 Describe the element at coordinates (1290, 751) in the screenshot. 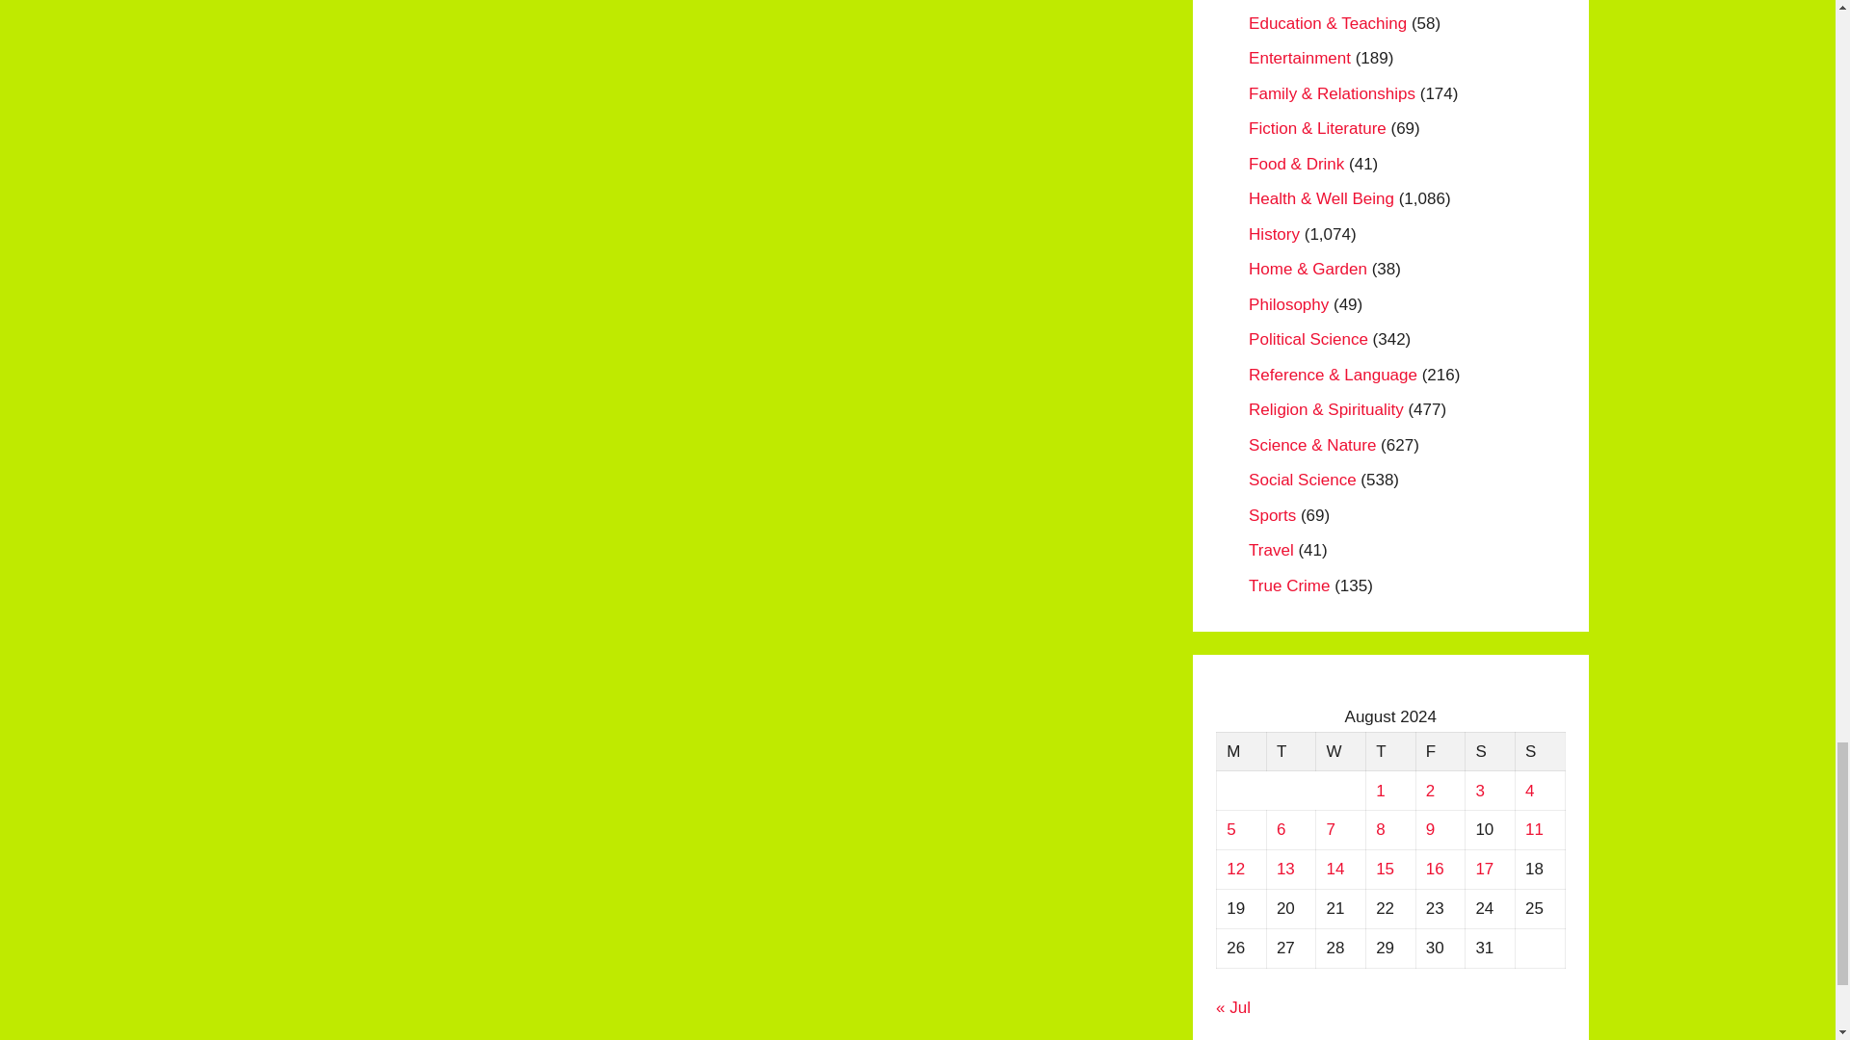

I see `Tuesday` at that location.